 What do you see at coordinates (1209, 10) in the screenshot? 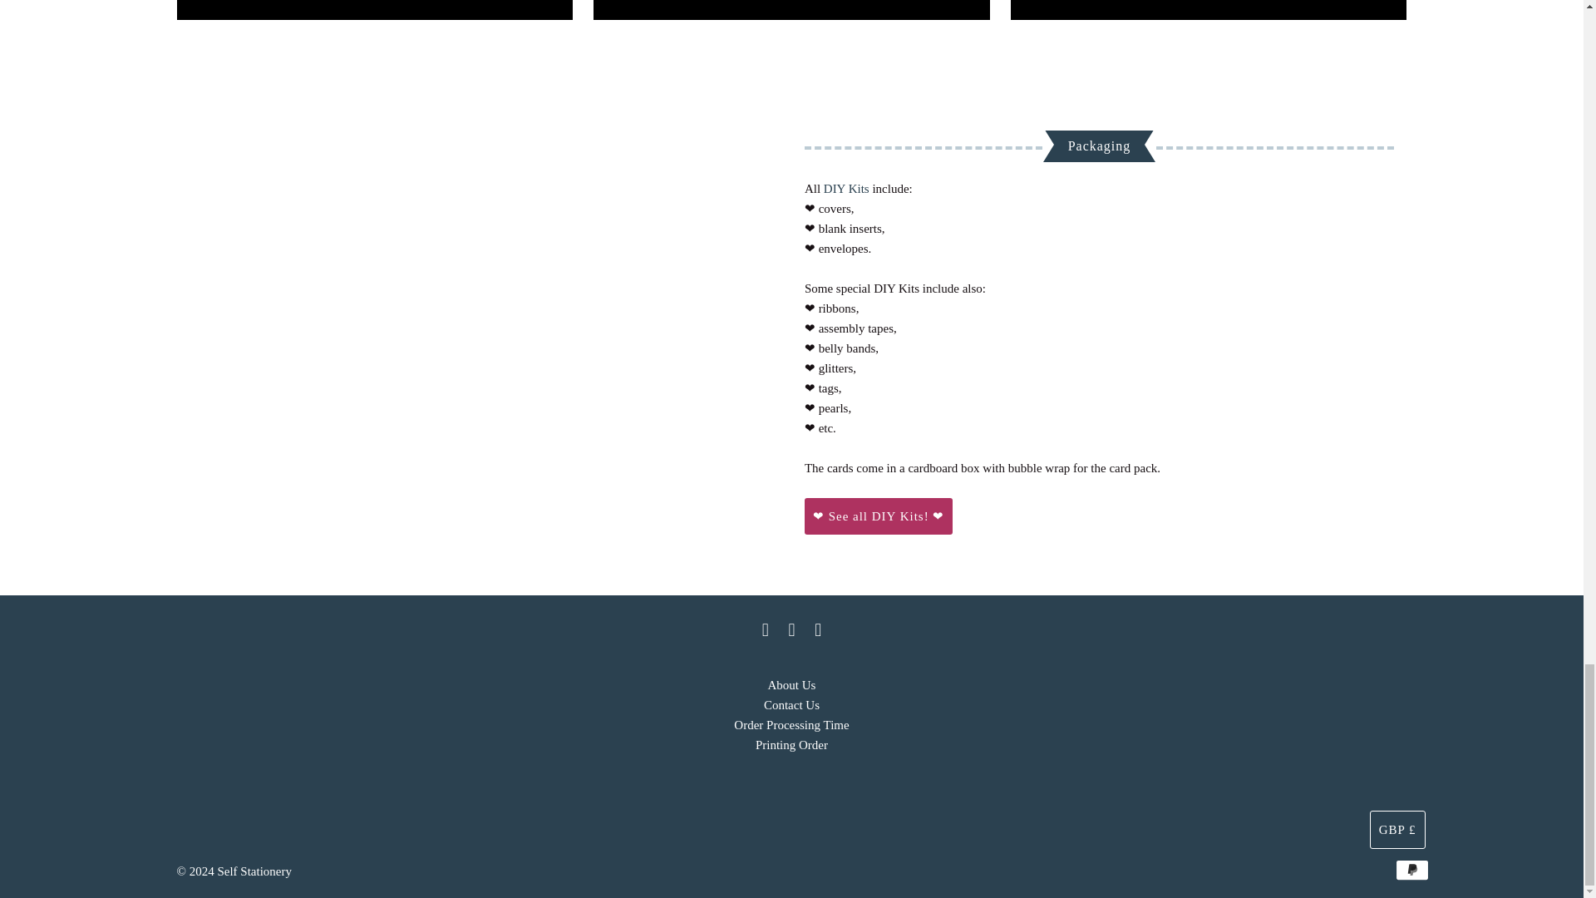
I see `Pocket Fold Square` at bounding box center [1209, 10].